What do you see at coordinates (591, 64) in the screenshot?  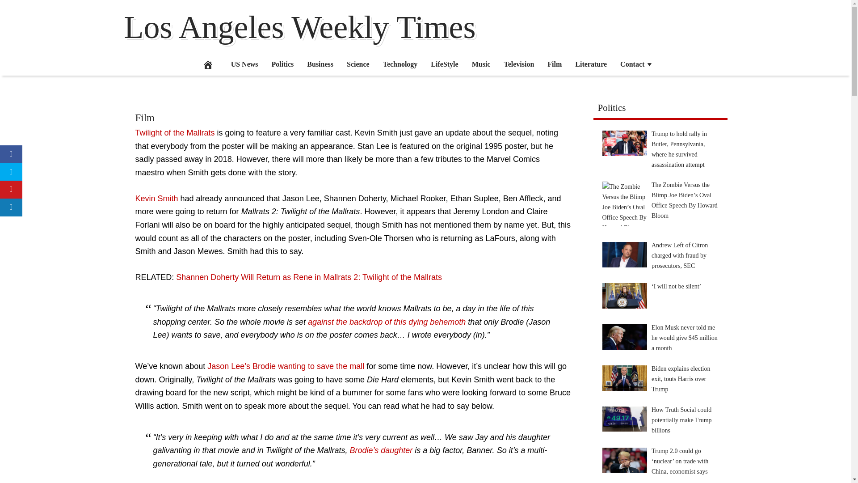 I see `Literature` at bounding box center [591, 64].